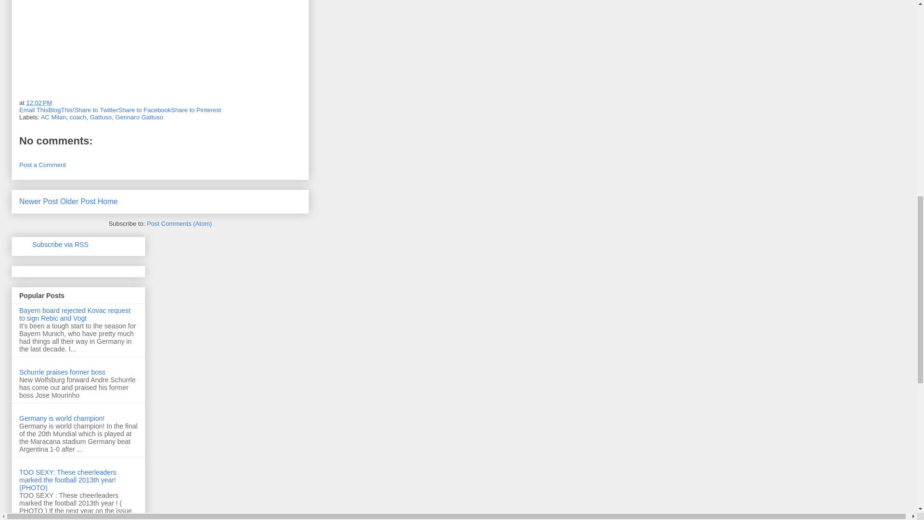 This screenshot has height=520, width=924. What do you see at coordinates (38, 201) in the screenshot?
I see `Newer Post` at bounding box center [38, 201].